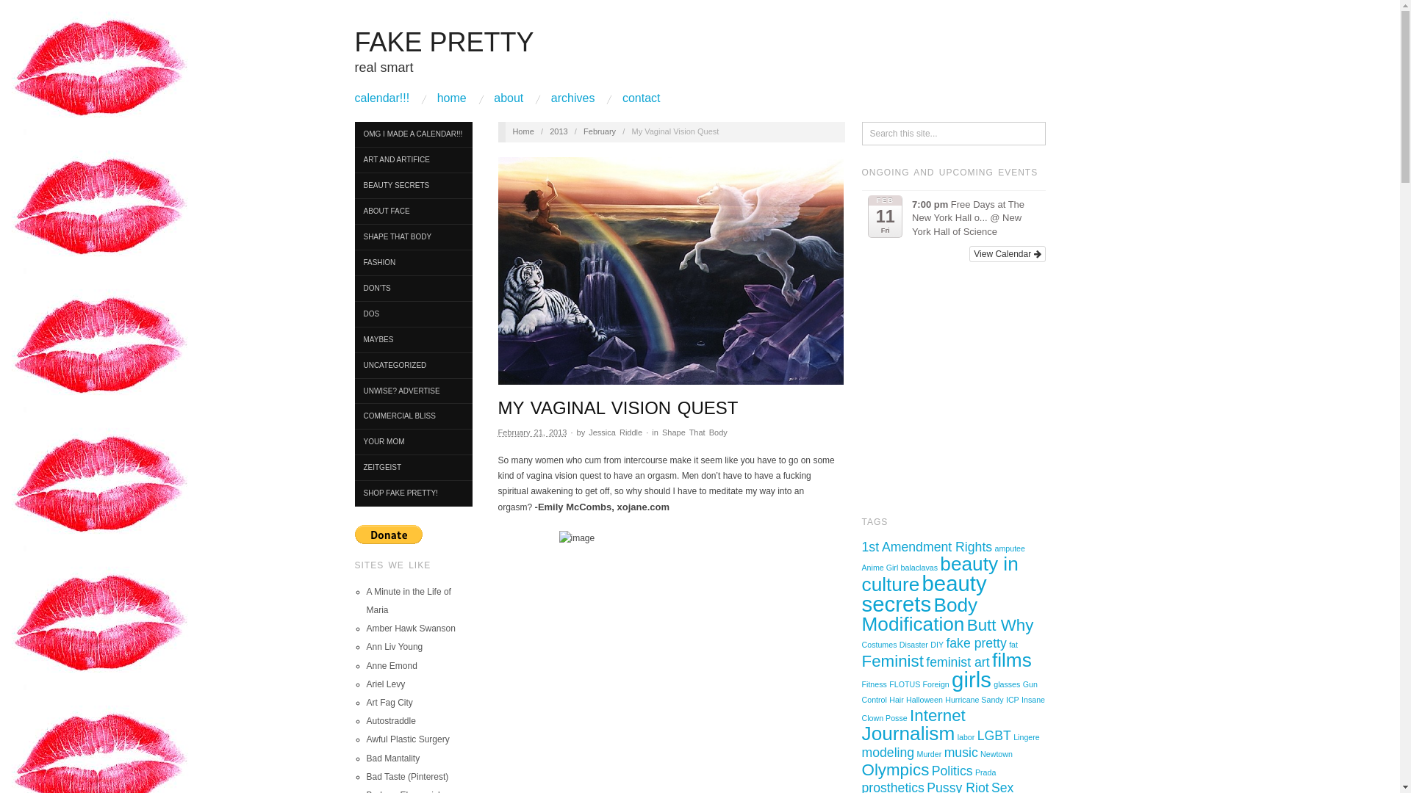 Image resolution: width=1411 pixels, height=793 pixels. What do you see at coordinates (559, 131) in the screenshot?
I see `2013` at bounding box center [559, 131].